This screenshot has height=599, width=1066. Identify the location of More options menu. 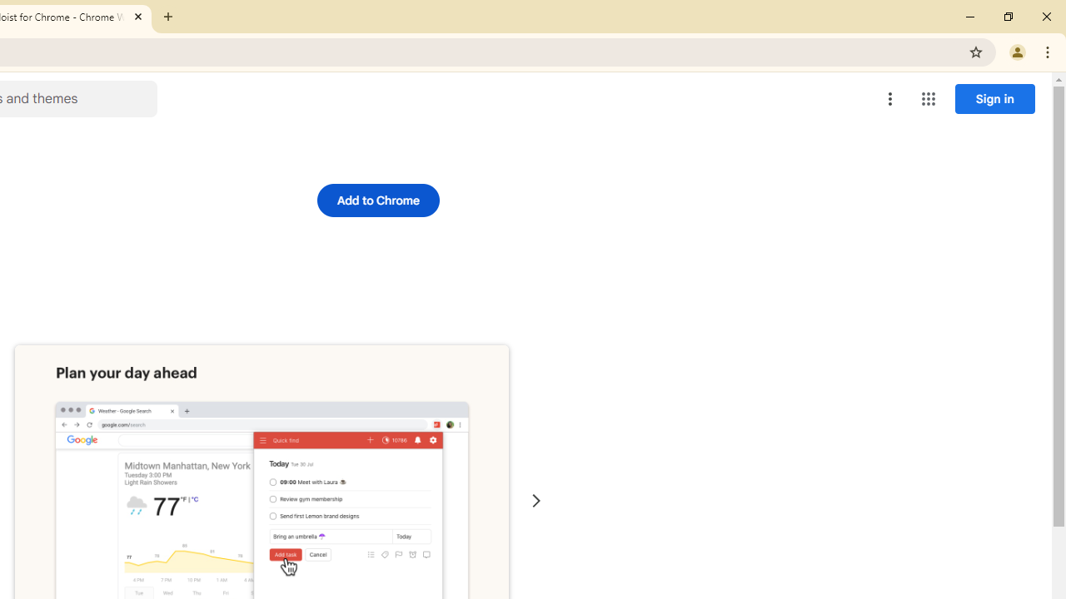
(890, 98).